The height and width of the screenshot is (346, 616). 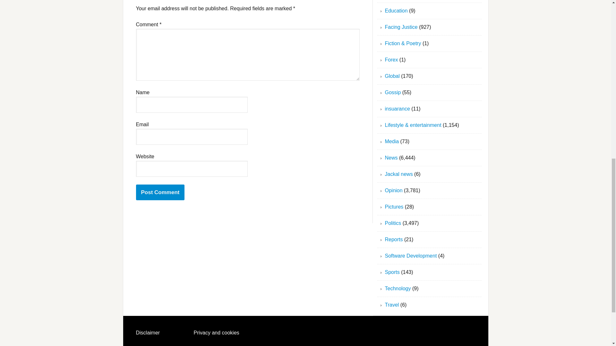 I want to click on Forex, so click(x=391, y=60).